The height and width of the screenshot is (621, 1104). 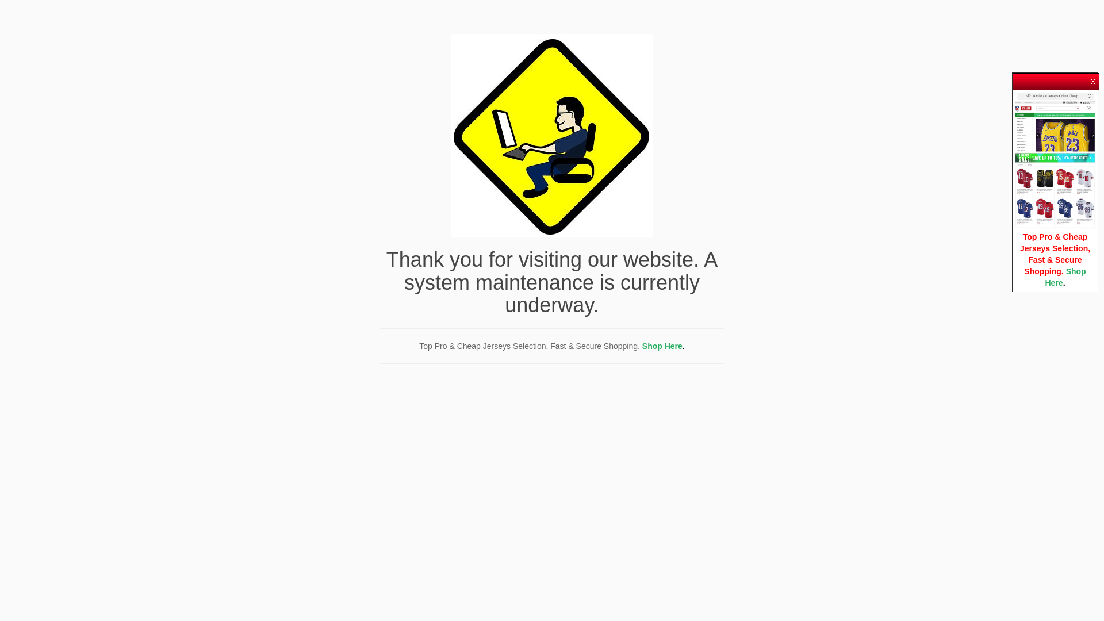 I want to click on   , so click(x=1094, y=79).